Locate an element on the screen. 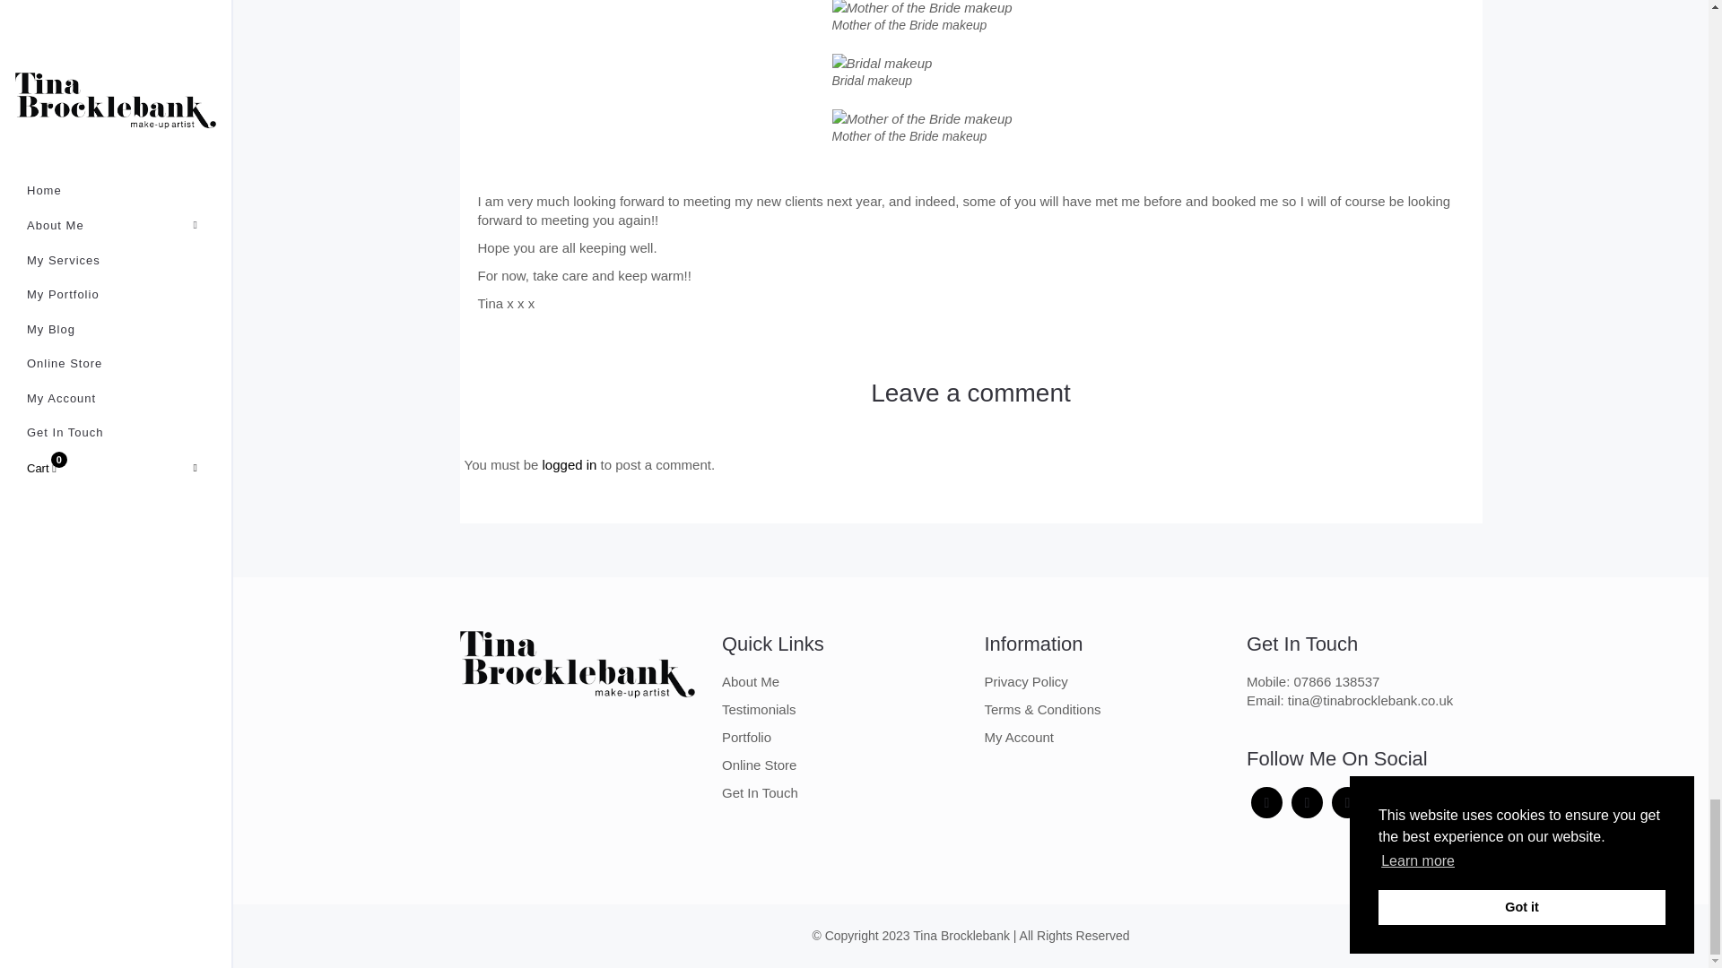  About Me is located at coordinates (750, 681).